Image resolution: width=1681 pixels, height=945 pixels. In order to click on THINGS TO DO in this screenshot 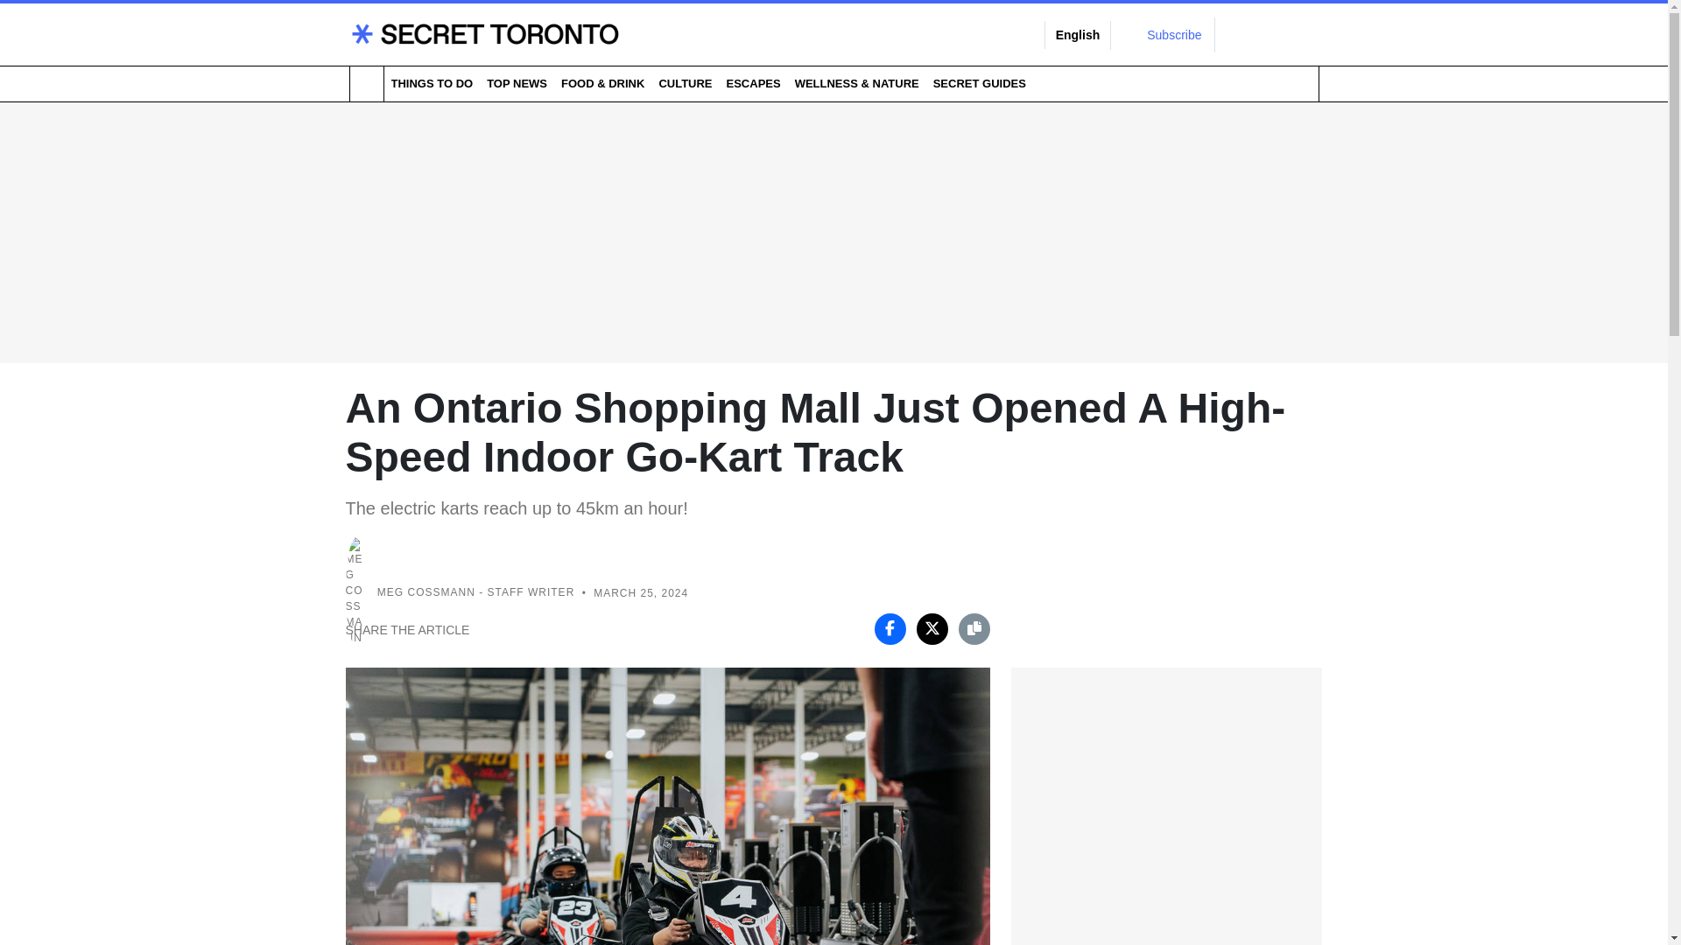, I will do `click(431, 83)`.